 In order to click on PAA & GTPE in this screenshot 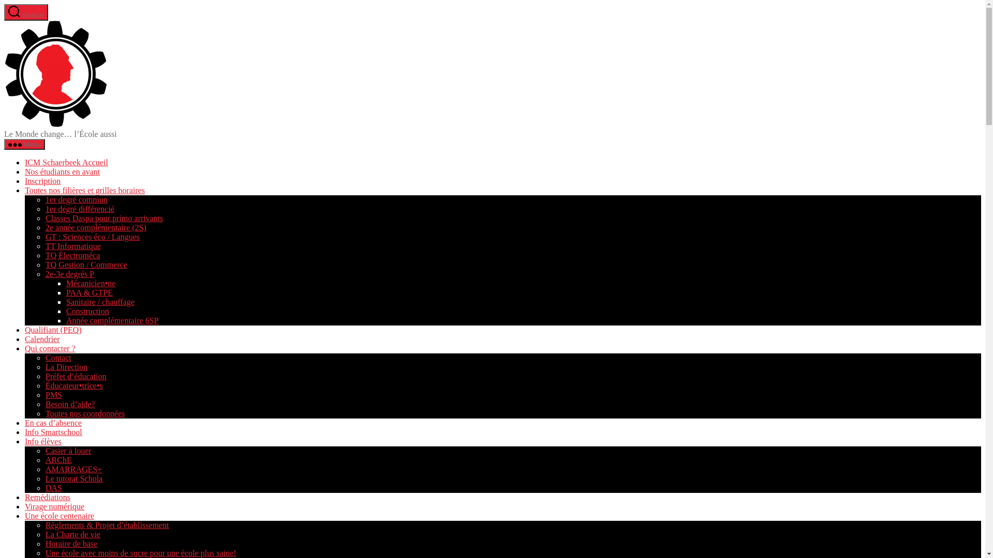, I will do `click(89, 292)`.